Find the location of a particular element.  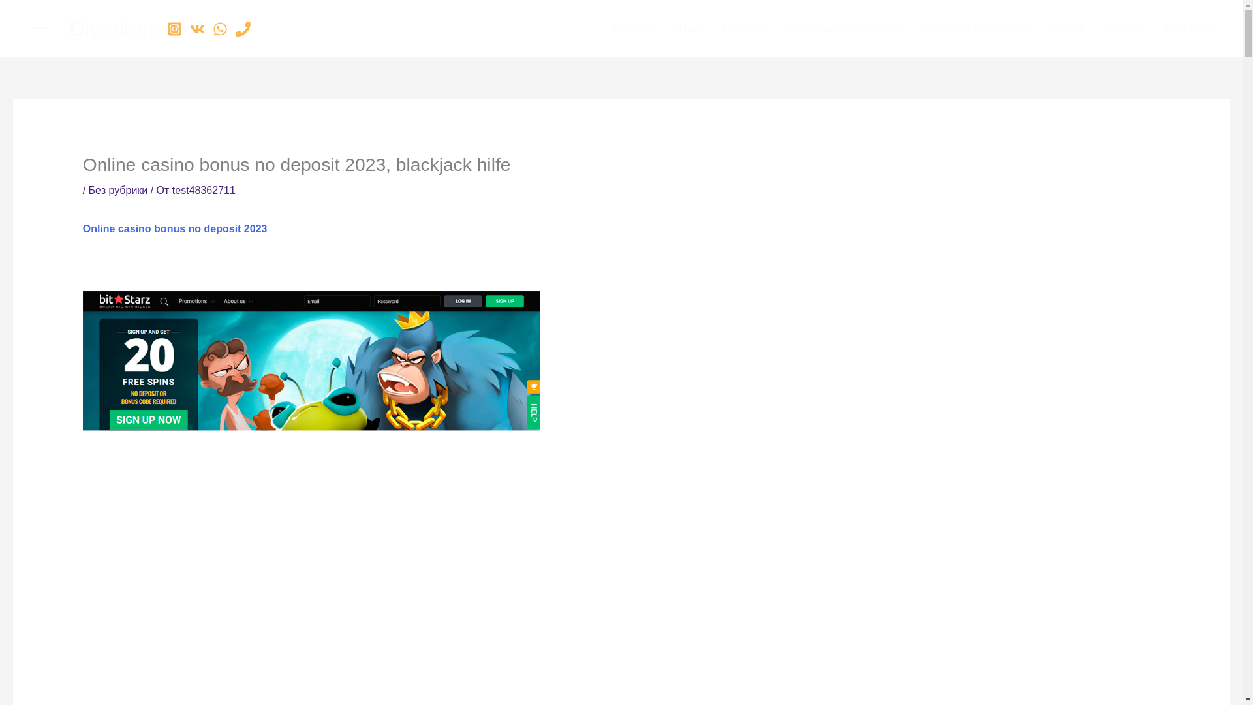

Divodom is located at coordinates (111, 27).